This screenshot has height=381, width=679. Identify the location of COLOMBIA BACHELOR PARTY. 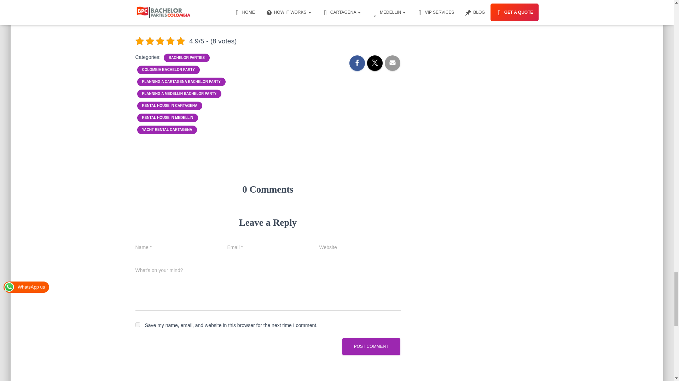
(168, 70).